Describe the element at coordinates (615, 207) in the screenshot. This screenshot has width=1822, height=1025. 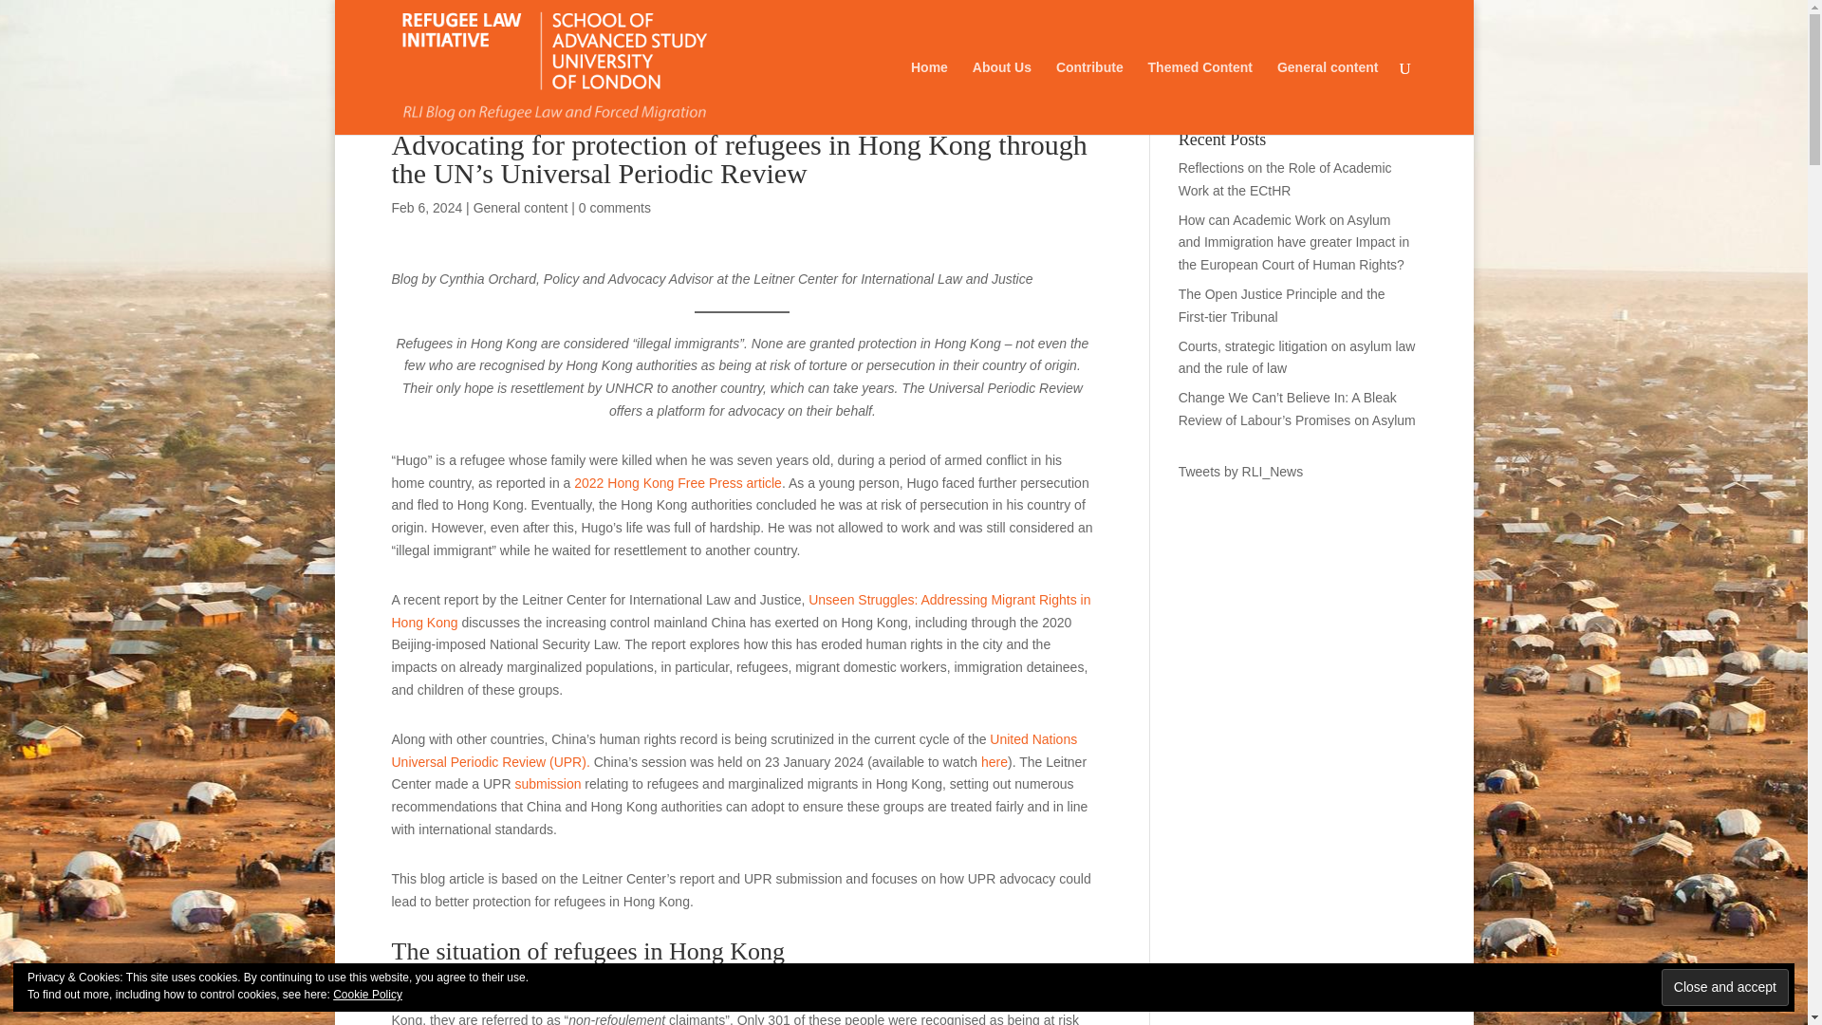
I see `0 comments` at that location.